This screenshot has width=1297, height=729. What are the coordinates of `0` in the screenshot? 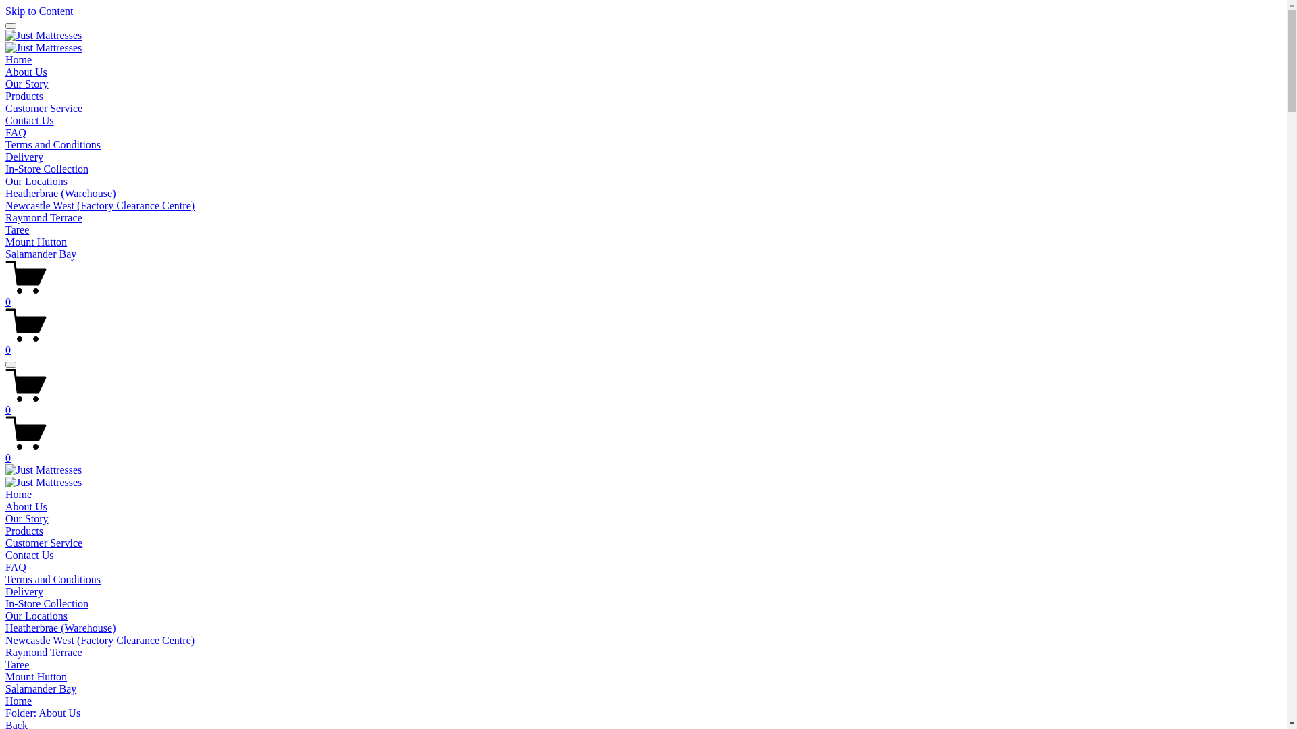 It's located at (643, 404).